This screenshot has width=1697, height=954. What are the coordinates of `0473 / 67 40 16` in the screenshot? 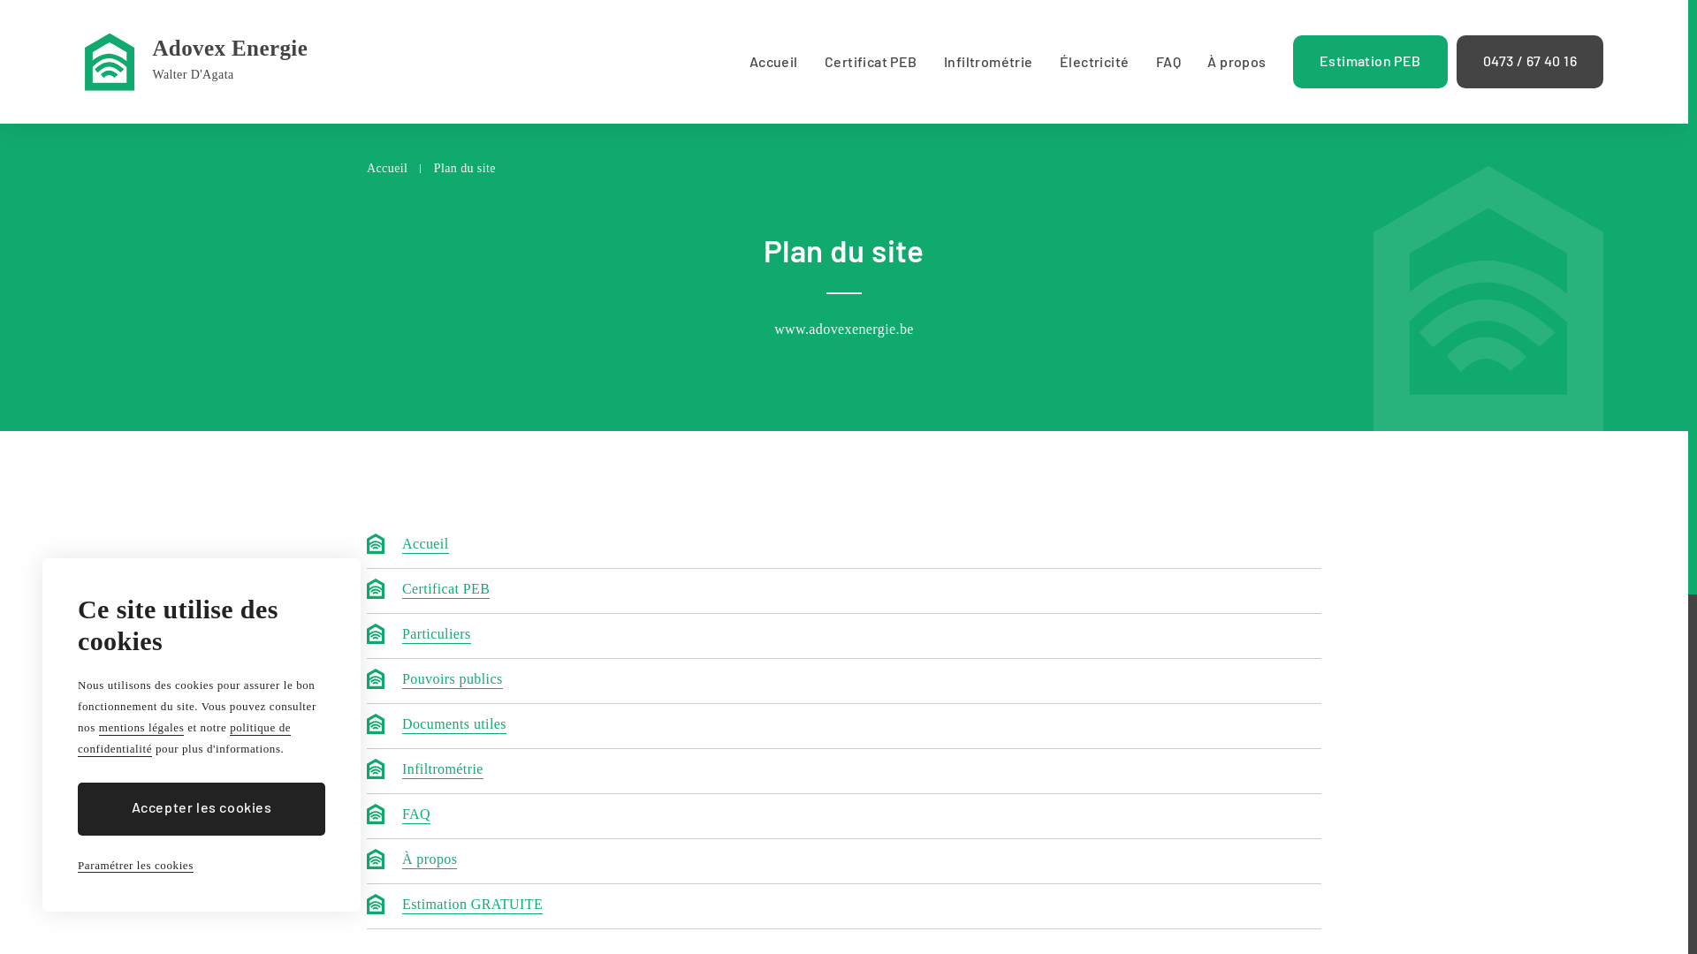 It's located at (1530, 62).